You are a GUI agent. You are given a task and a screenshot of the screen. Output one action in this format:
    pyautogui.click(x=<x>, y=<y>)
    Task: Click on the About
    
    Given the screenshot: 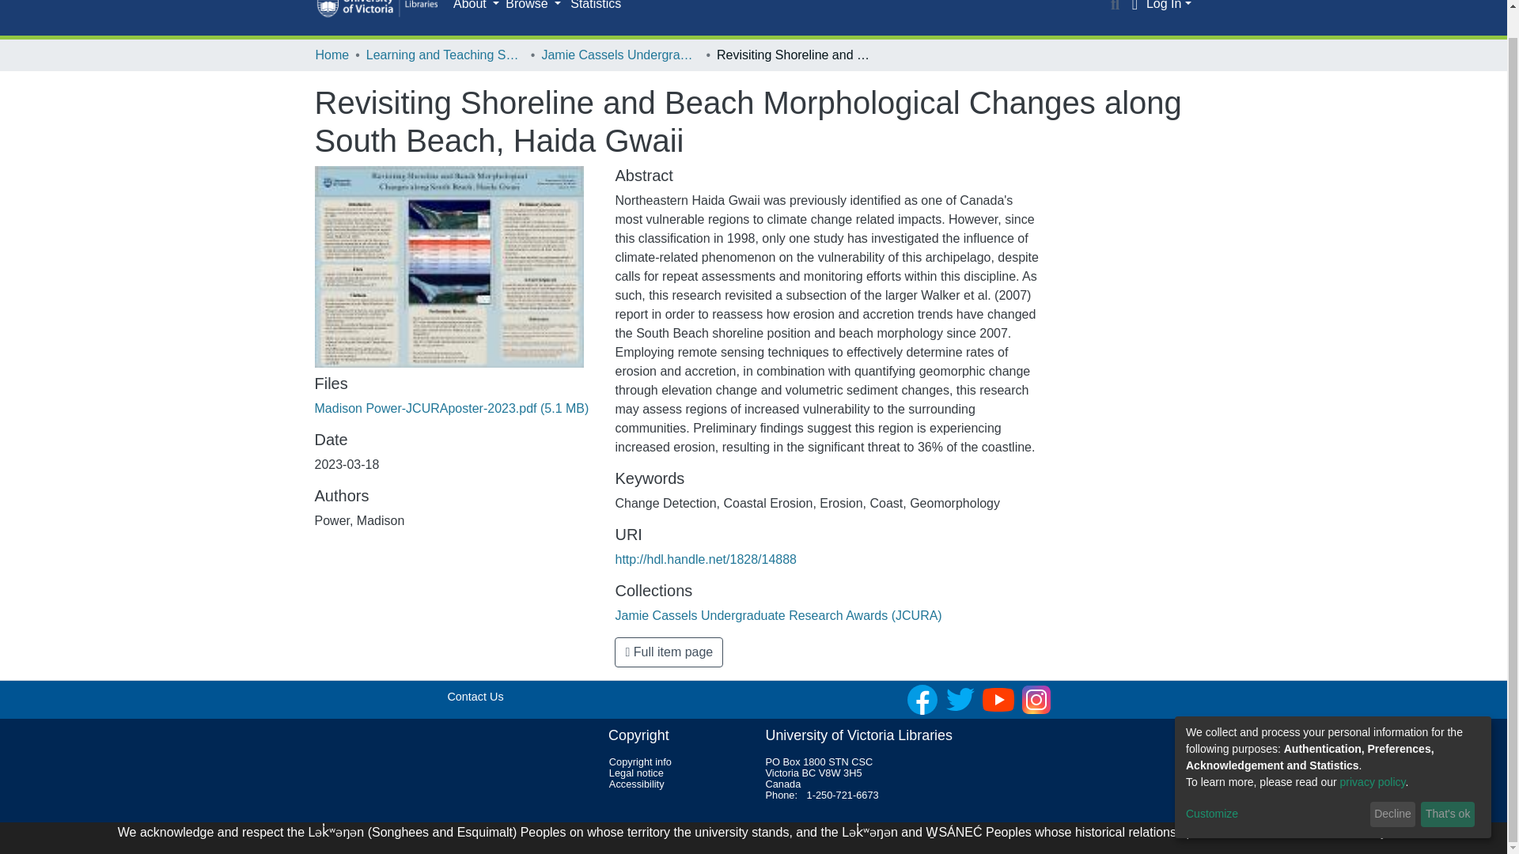 What is the action you would take?
    pyautogui.click(x=476, y=6)
    